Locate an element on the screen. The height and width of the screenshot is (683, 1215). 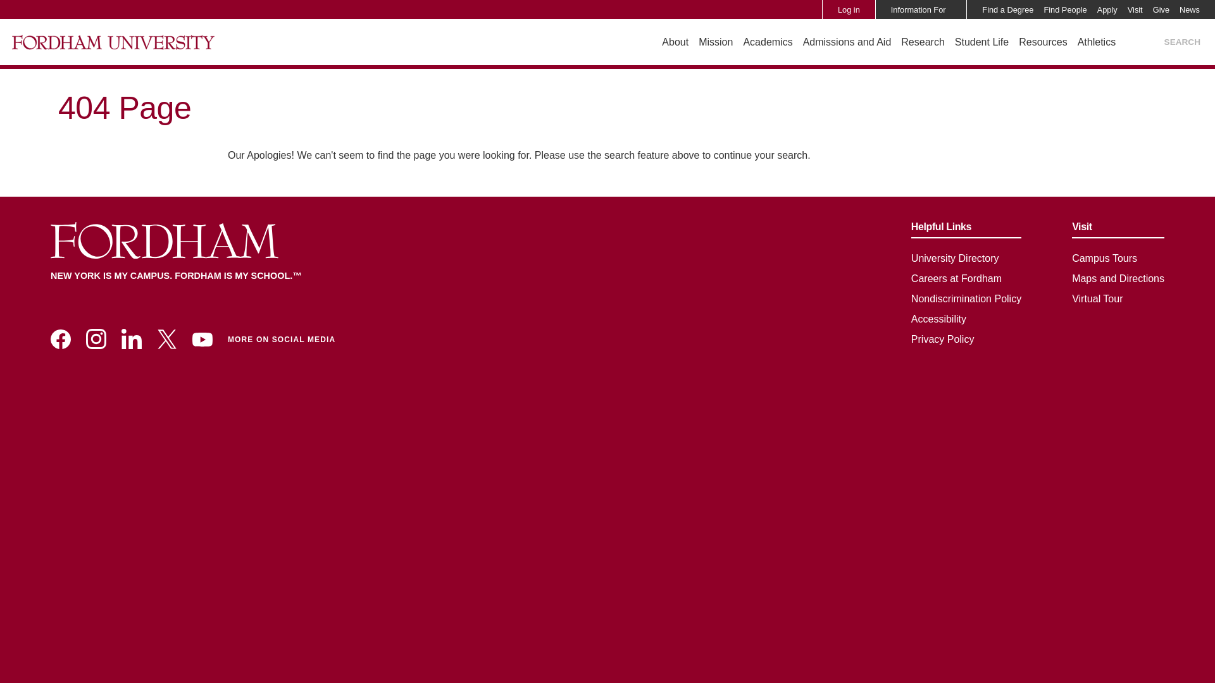
Information For is located at coordinates (918, 9).